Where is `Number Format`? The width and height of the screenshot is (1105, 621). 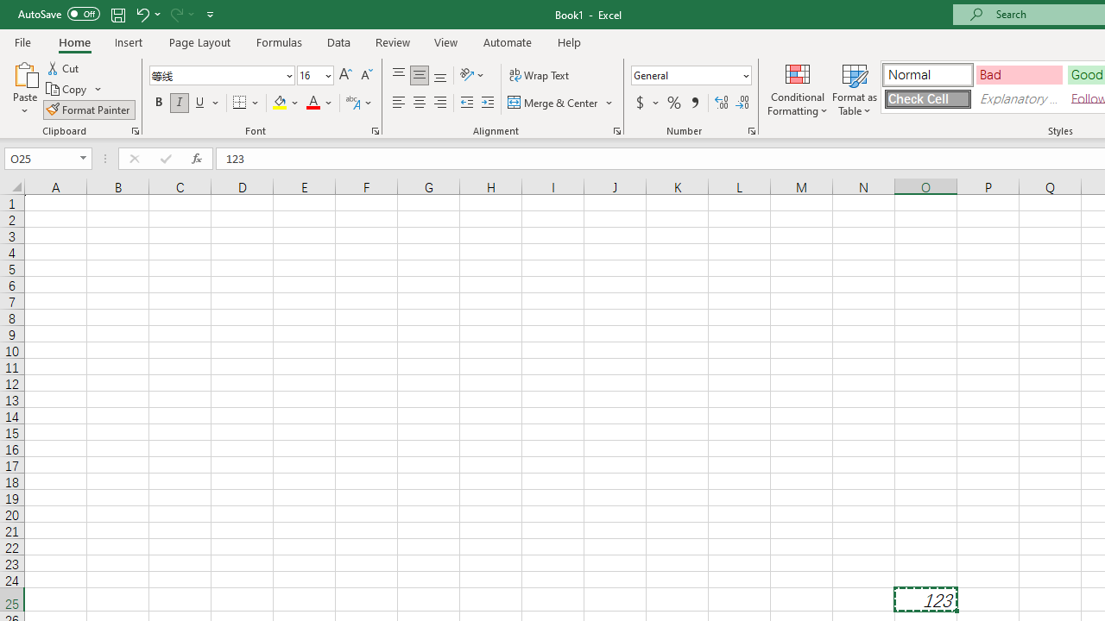
Number Format is located at coordinates (685, 75).